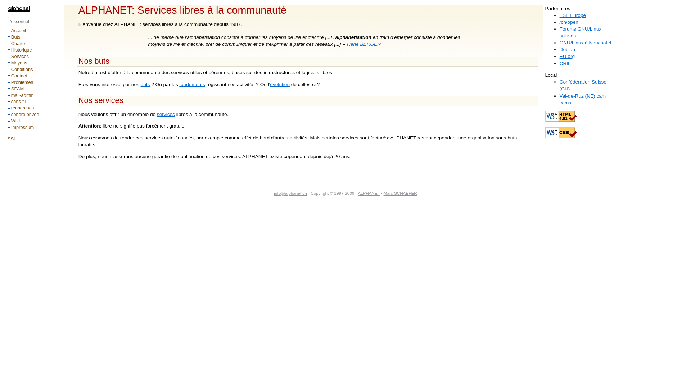  Describe the element at coordinates (565, 63) in the screenshot. I see `CRIL` at that location.